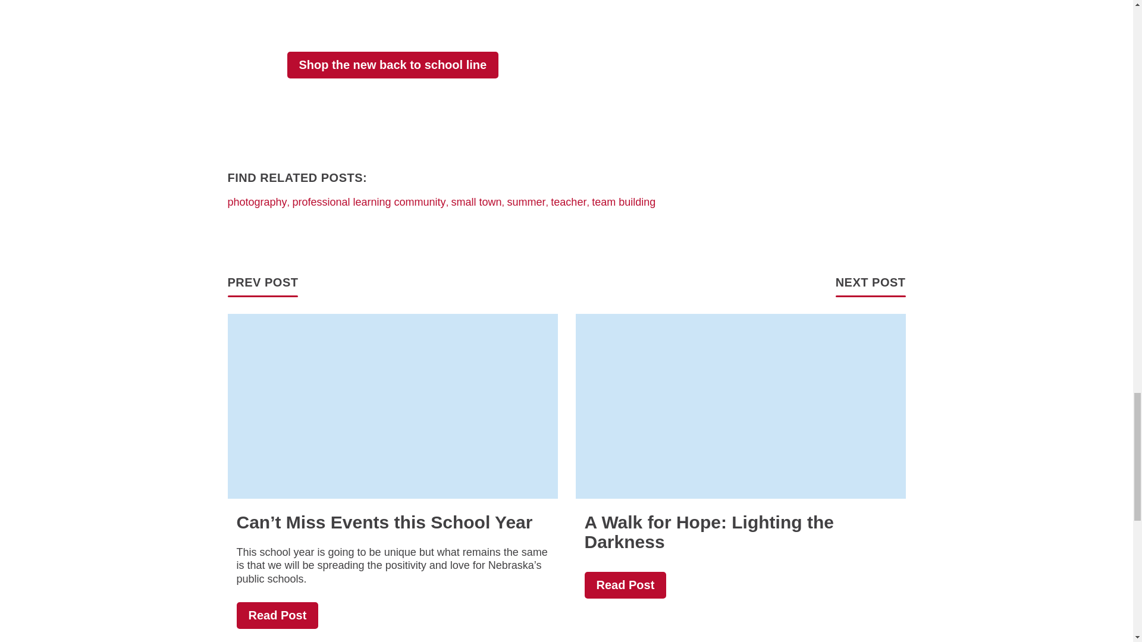 This screenshot has height=642, width=1142. What do you see at coordinates (369, 203) in the screenshot?
I see `professional learning community` at bounding box center [369, 203].